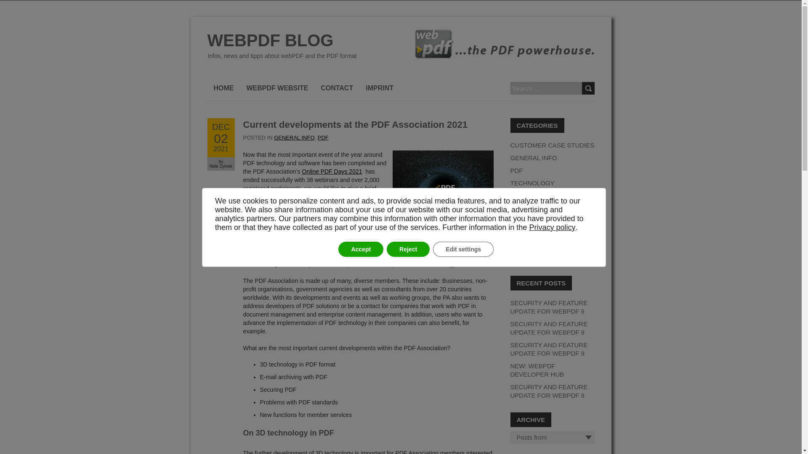 The height and width of the screenshot is (454, 808). Describe the element at coordinates (332, 171) in the screenshot. I see `GENERAL INFO` at that location.